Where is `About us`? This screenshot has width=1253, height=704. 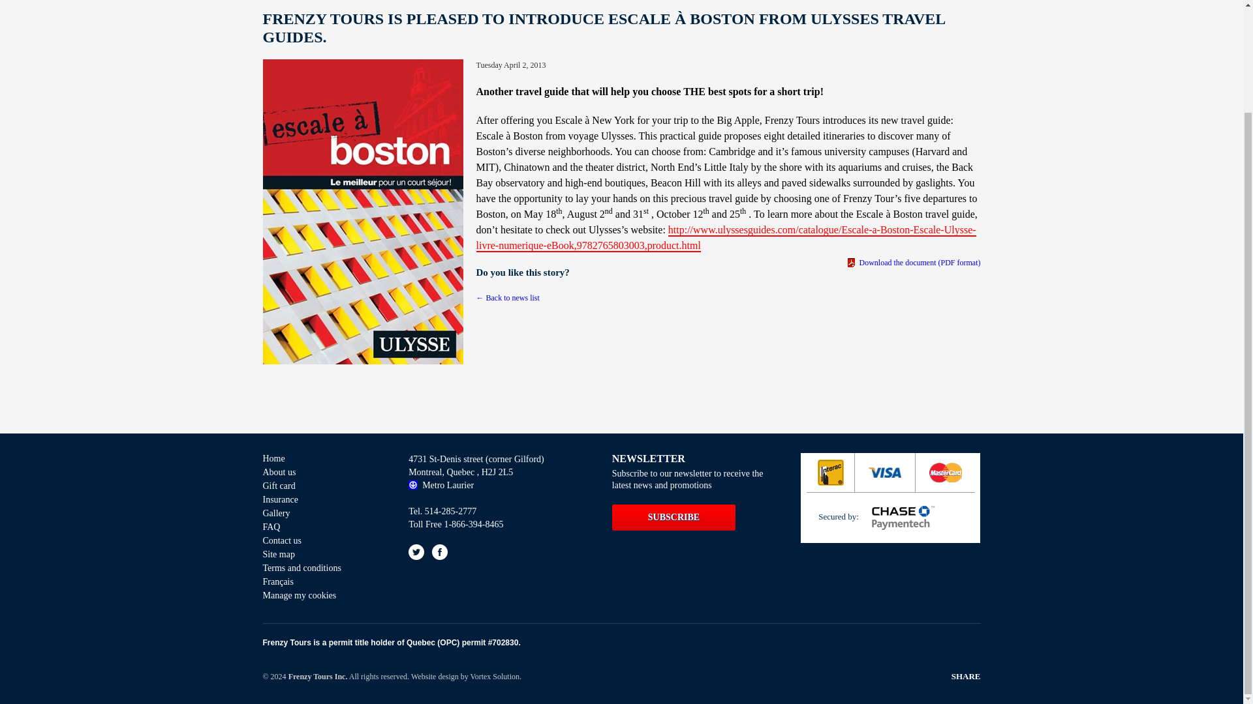 About us is located at coordinates (323, 473).